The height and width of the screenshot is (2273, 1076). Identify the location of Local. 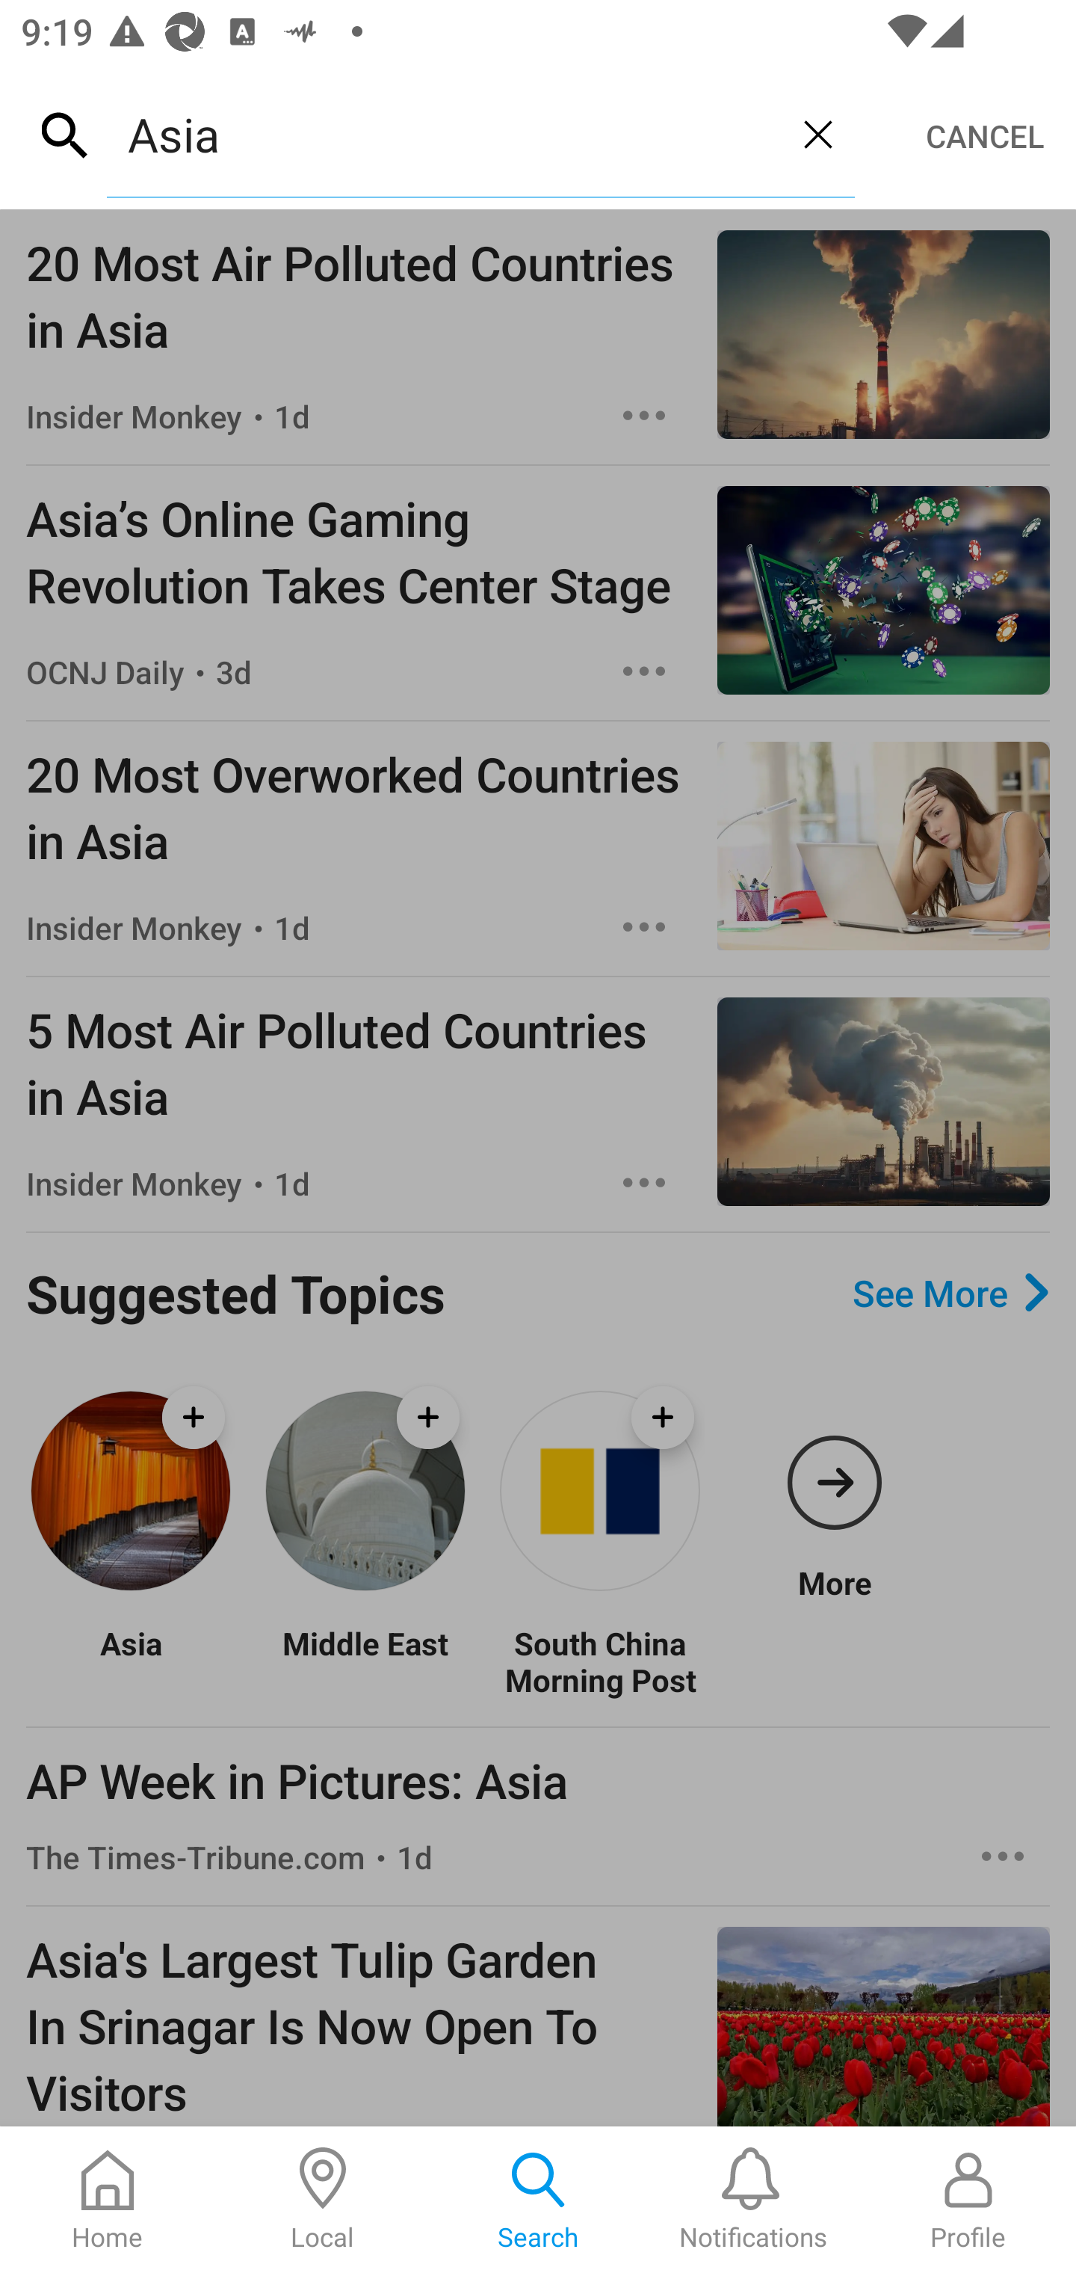
(323, 2200).